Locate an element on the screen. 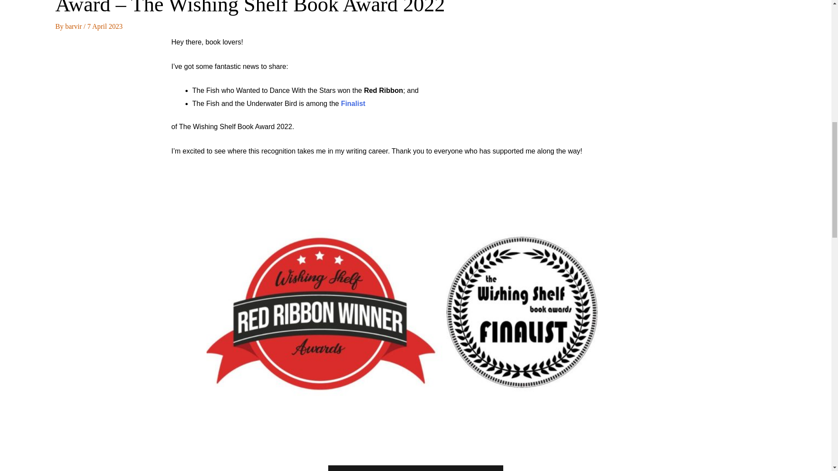  Finalist is located at coordinates (353, 103).